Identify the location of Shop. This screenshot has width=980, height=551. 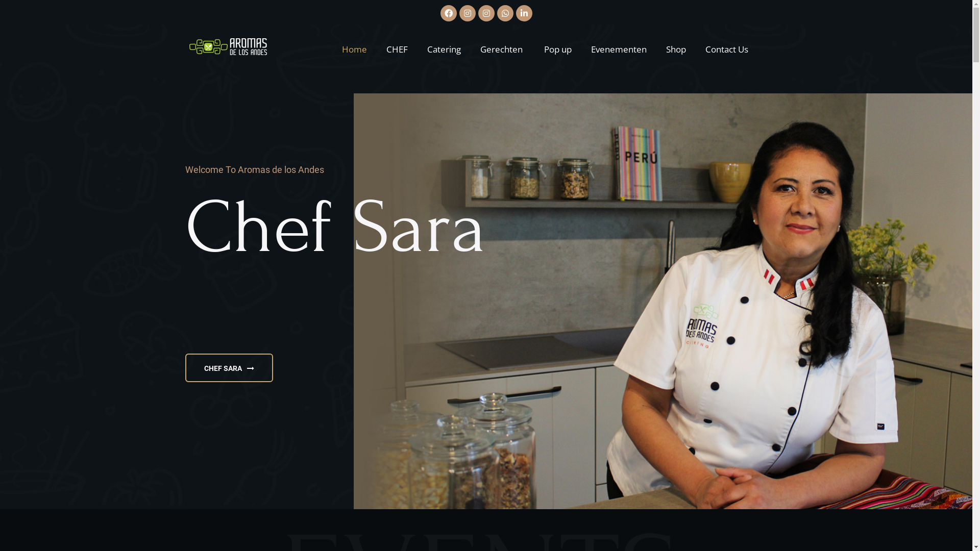
(676, 49).